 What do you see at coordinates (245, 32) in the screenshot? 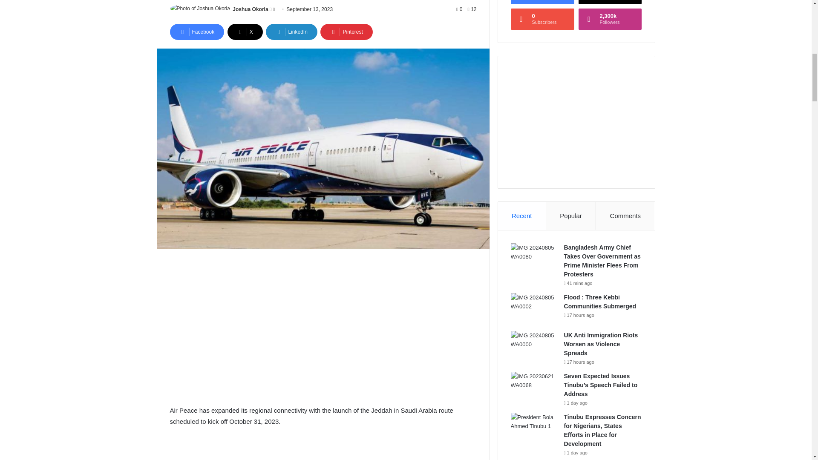
I see `X` at bounding box center [245, 32].